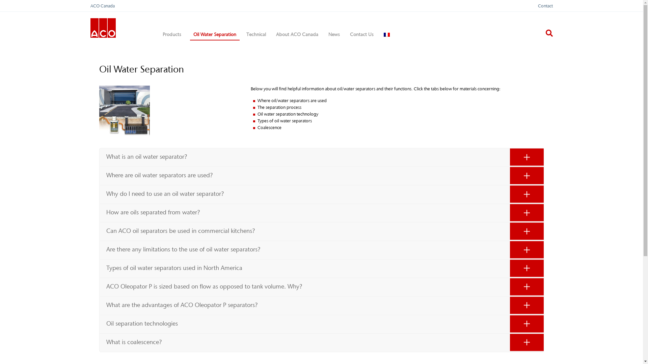 Image resolution: width=648 pixels, height=364 pixels. I want to click on About ACO Canada, so click(297, 34).